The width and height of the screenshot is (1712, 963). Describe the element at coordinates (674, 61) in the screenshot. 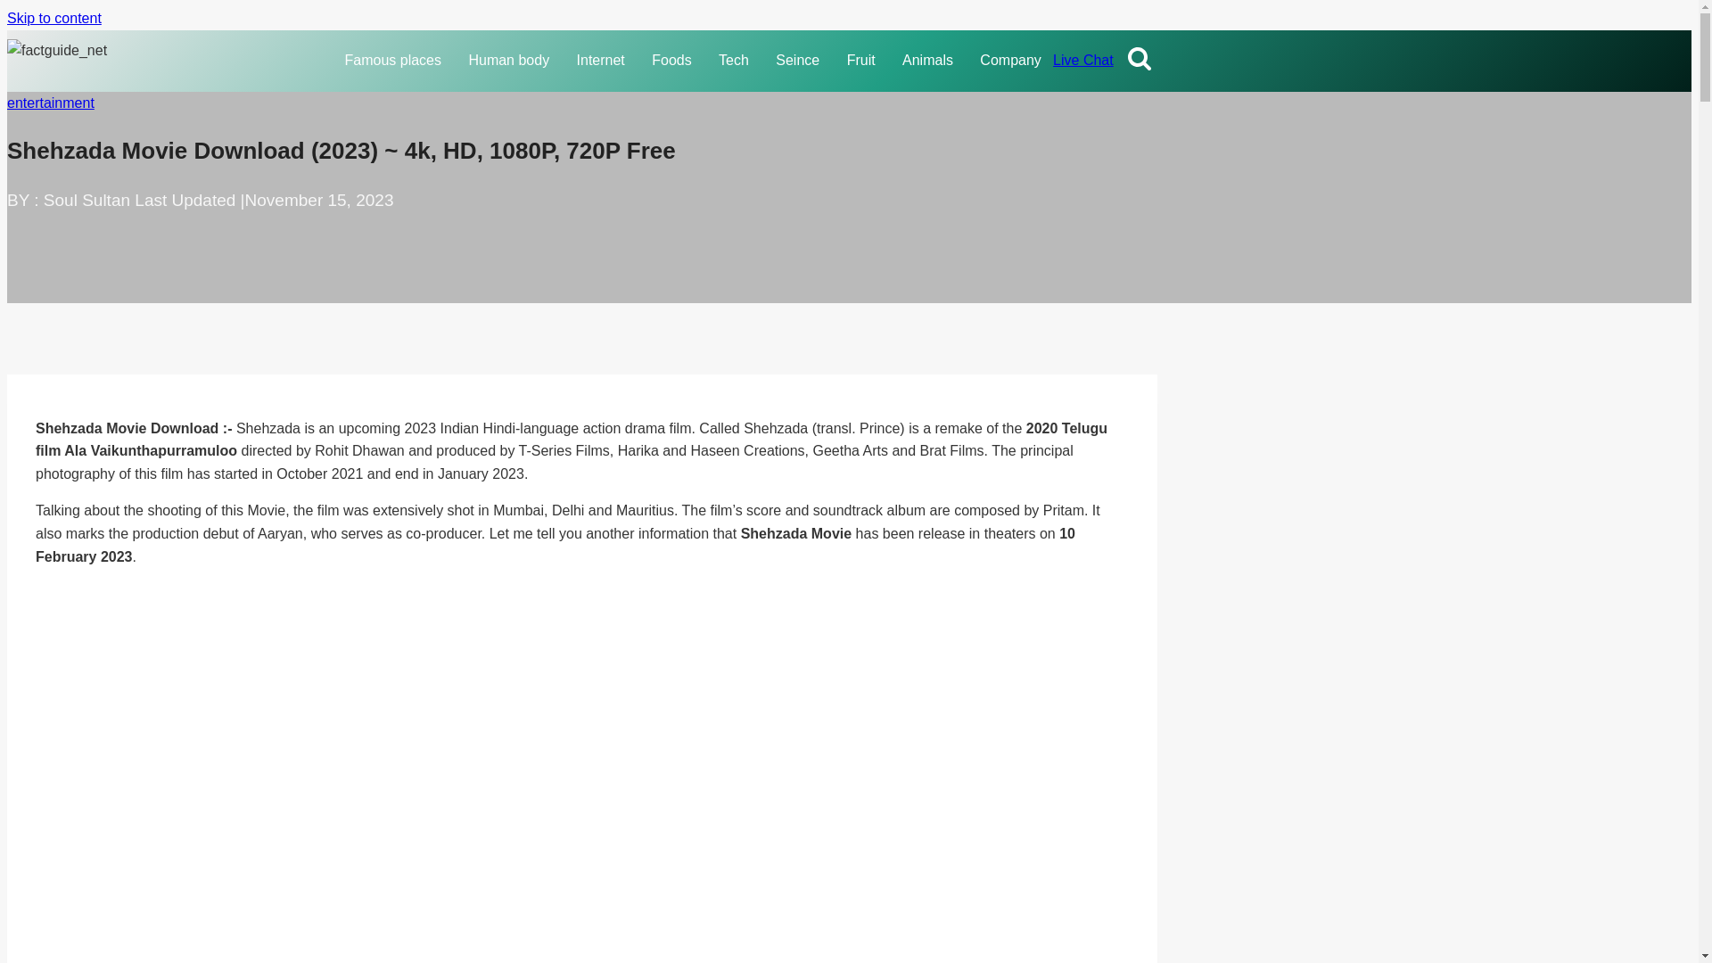

I see `Foods` at that location.